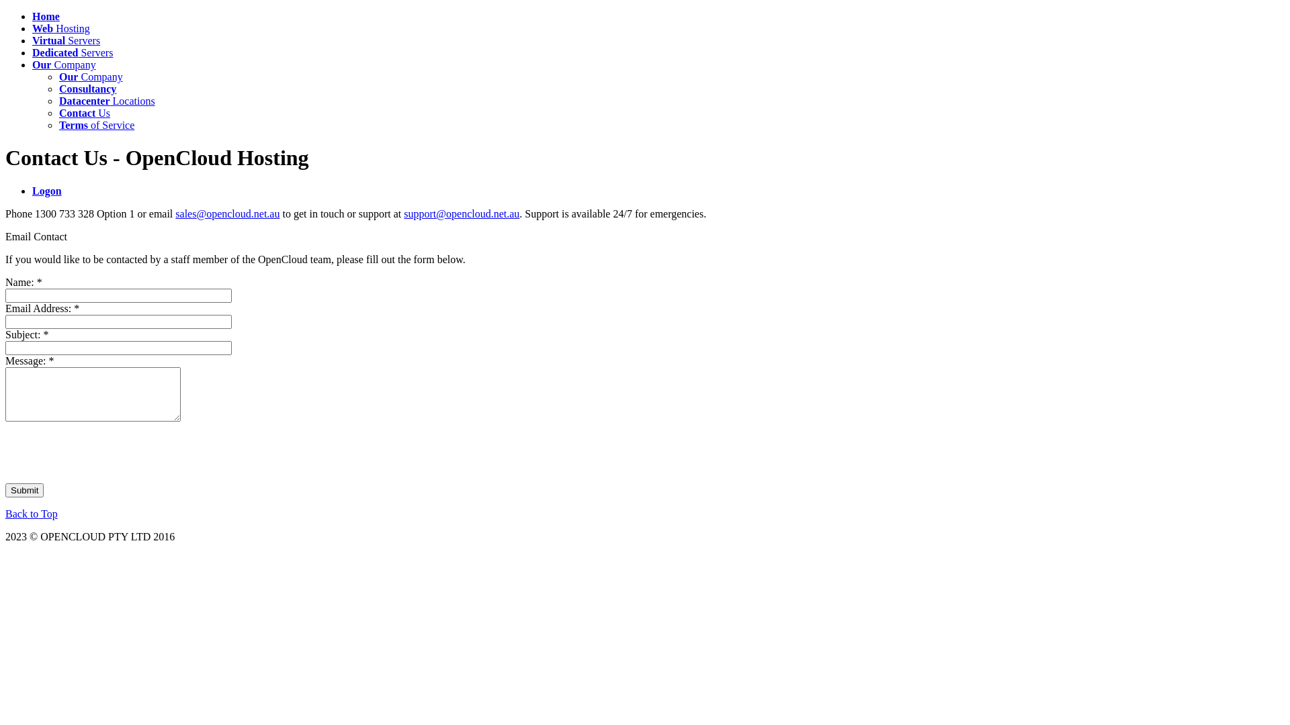  What do you see at coordinates (64, 64) in the screenshot?
I see `Our Company` at bounding box center [64, 64].